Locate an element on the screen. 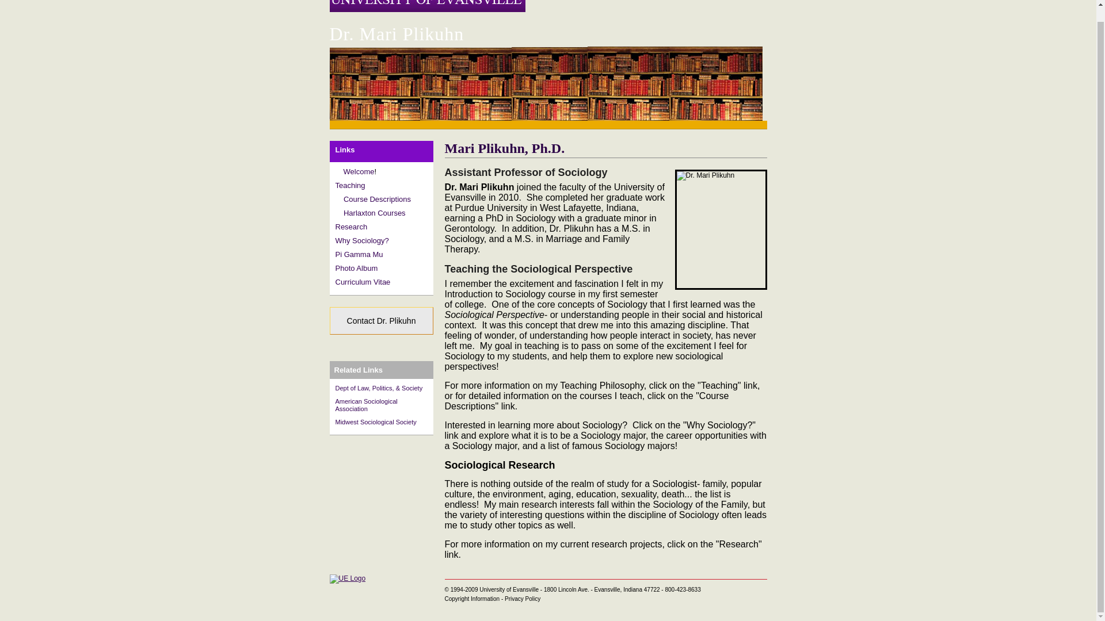  Introduction is located at coordinates (342, 171).